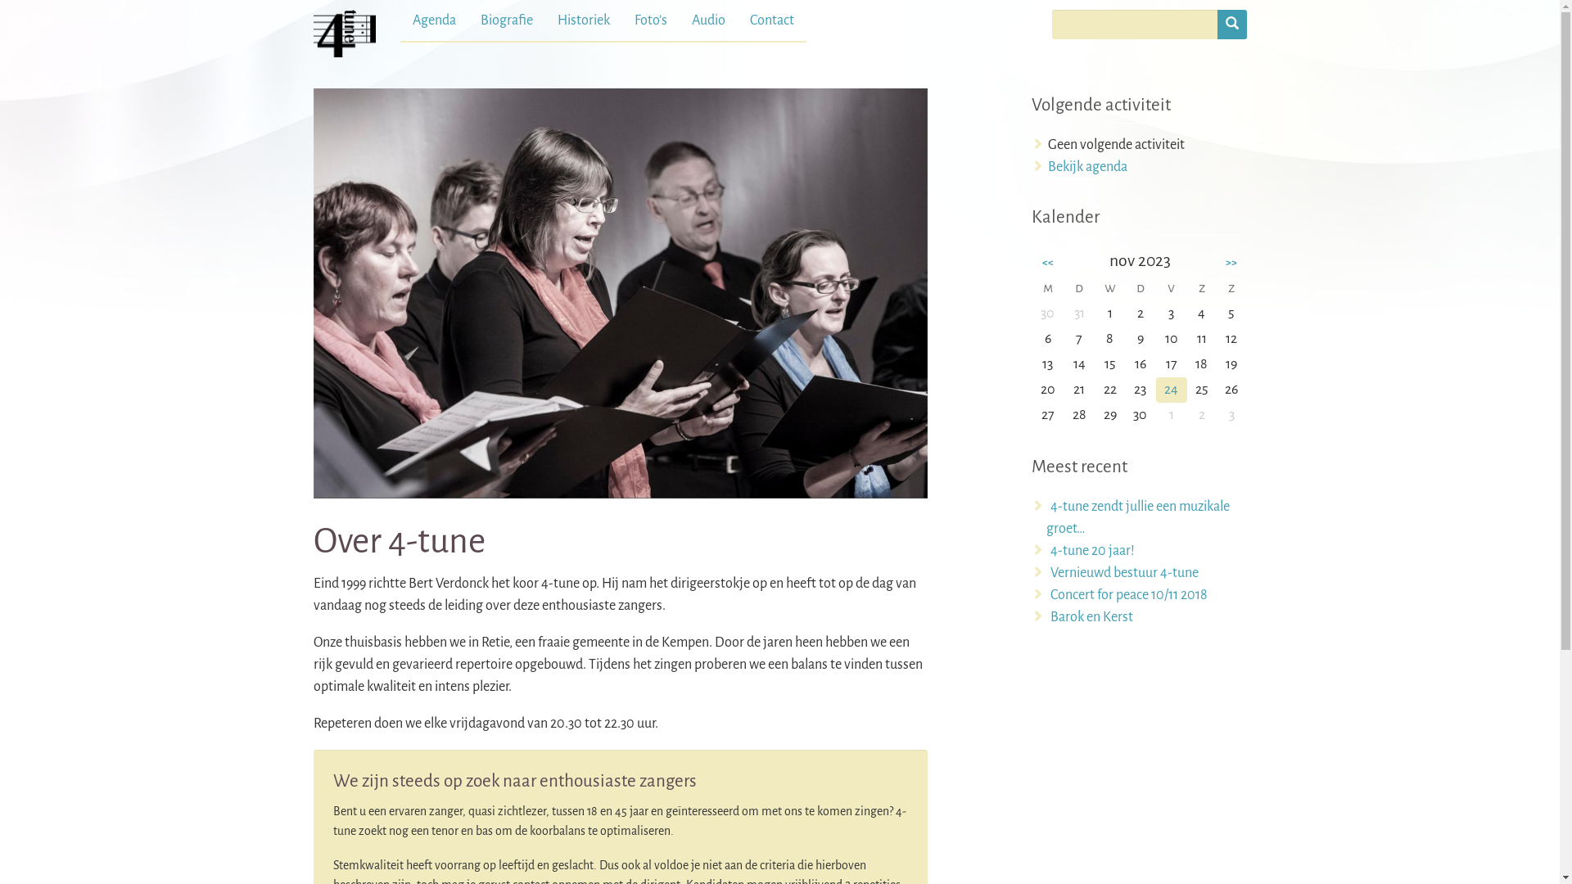 This screenshot has height=884, width=1572. Describe the element at coordinates (1087, 167) in the screenshot. I see `Bekijk agenda` at that location.